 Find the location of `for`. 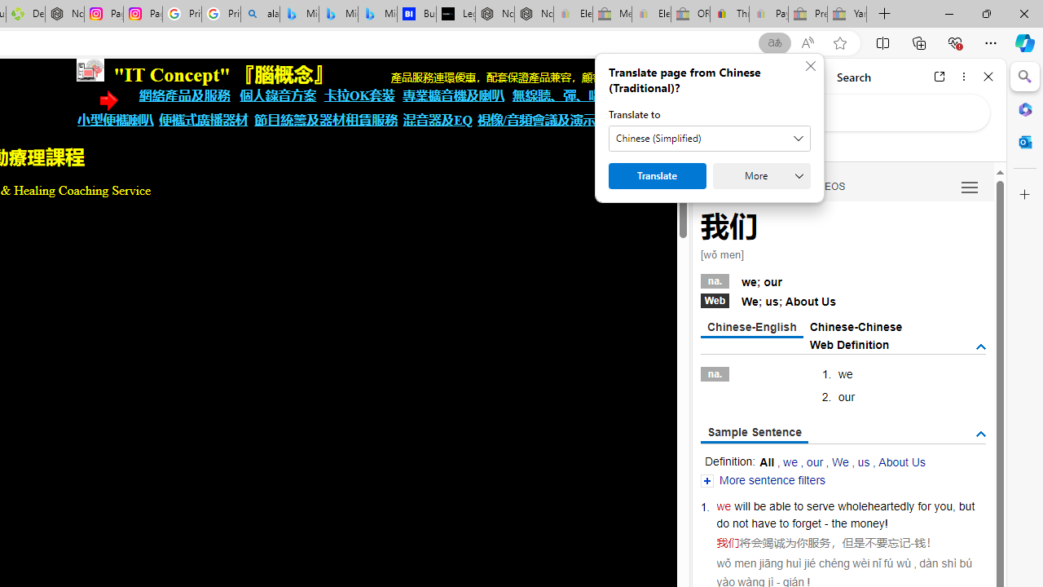

for is located at coordinates (924, 505).